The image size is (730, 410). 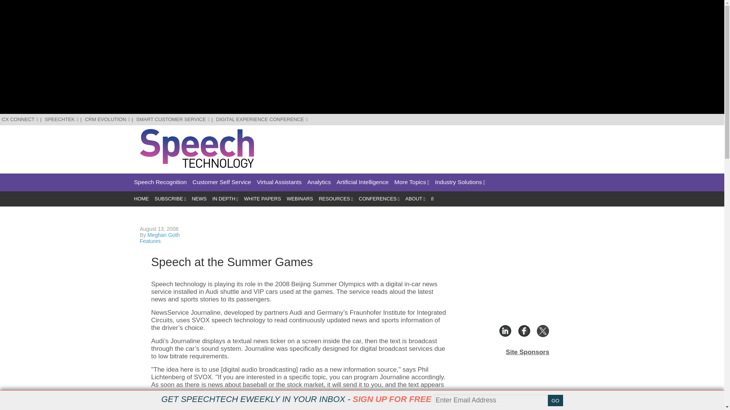 What do you see at coordinates (160, 182) in the screenshot?
I see `Speech Recognition` at bounding box center [160, 182].